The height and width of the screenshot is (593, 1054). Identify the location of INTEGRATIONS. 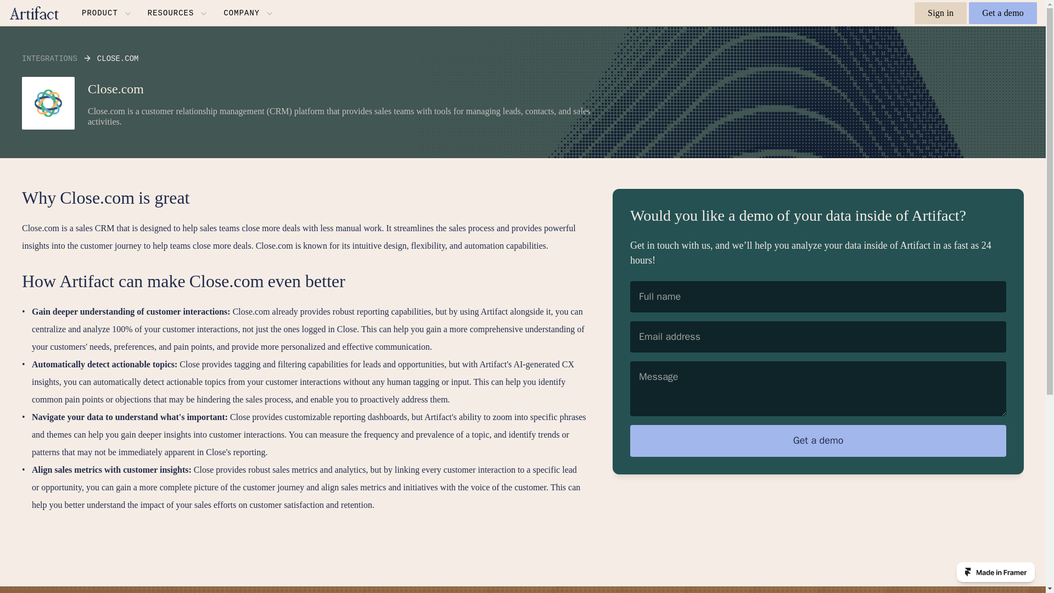
(49, 58).